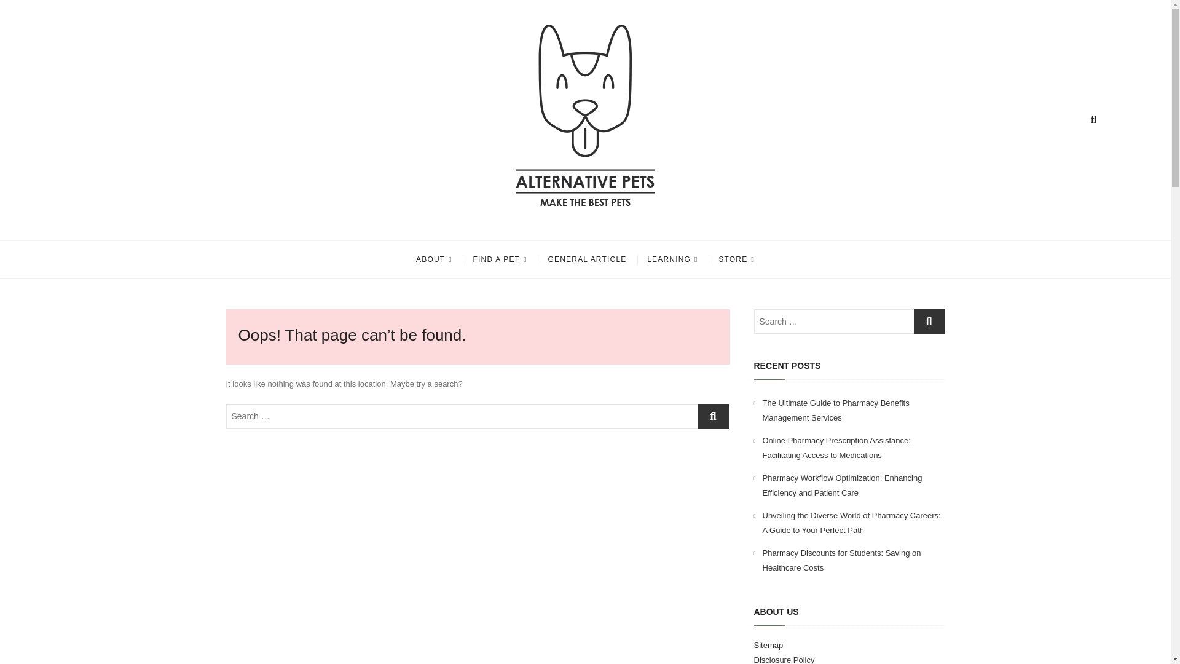 This screenshot has height=664, width=1180. I want to click on Alternative Pets, so click(322, 224).